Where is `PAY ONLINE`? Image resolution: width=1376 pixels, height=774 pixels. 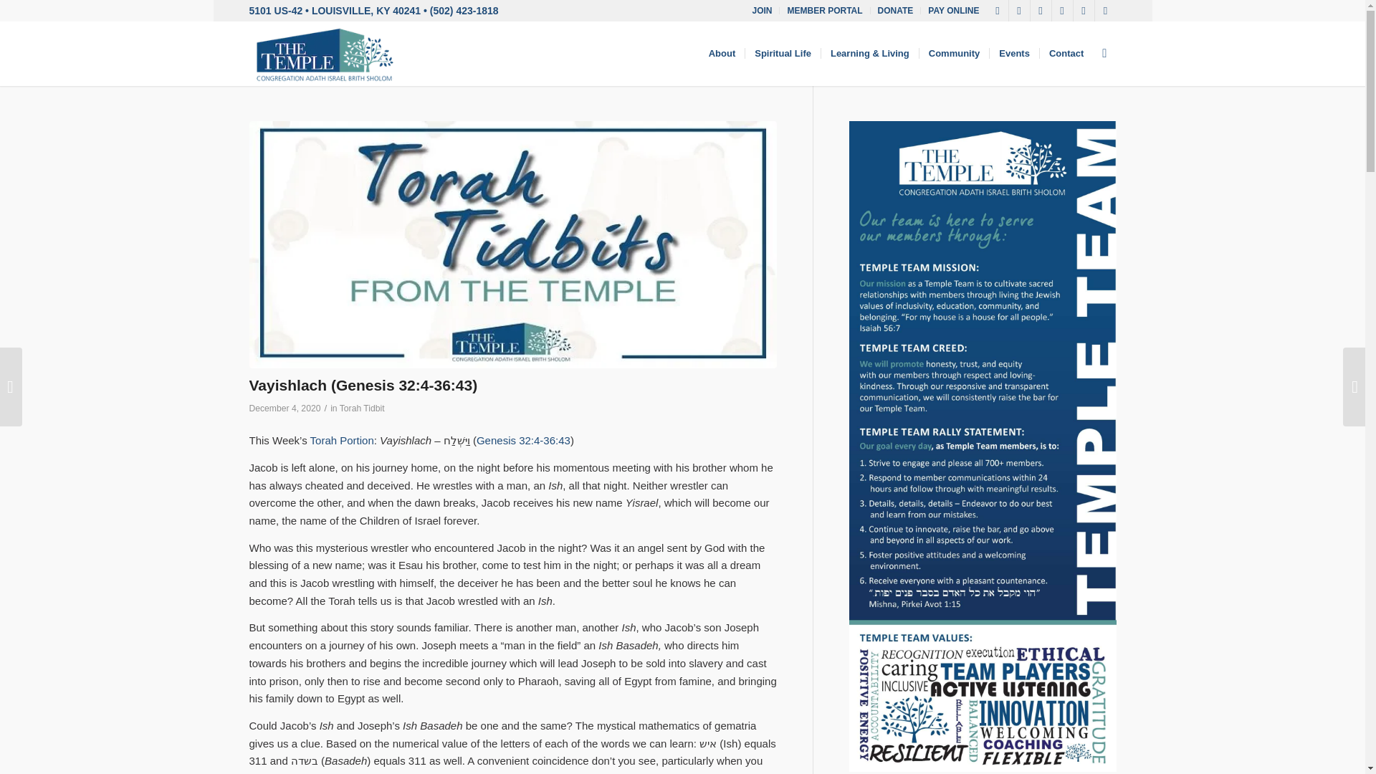
PAY ONLINE is located at coordinates (953, 11).